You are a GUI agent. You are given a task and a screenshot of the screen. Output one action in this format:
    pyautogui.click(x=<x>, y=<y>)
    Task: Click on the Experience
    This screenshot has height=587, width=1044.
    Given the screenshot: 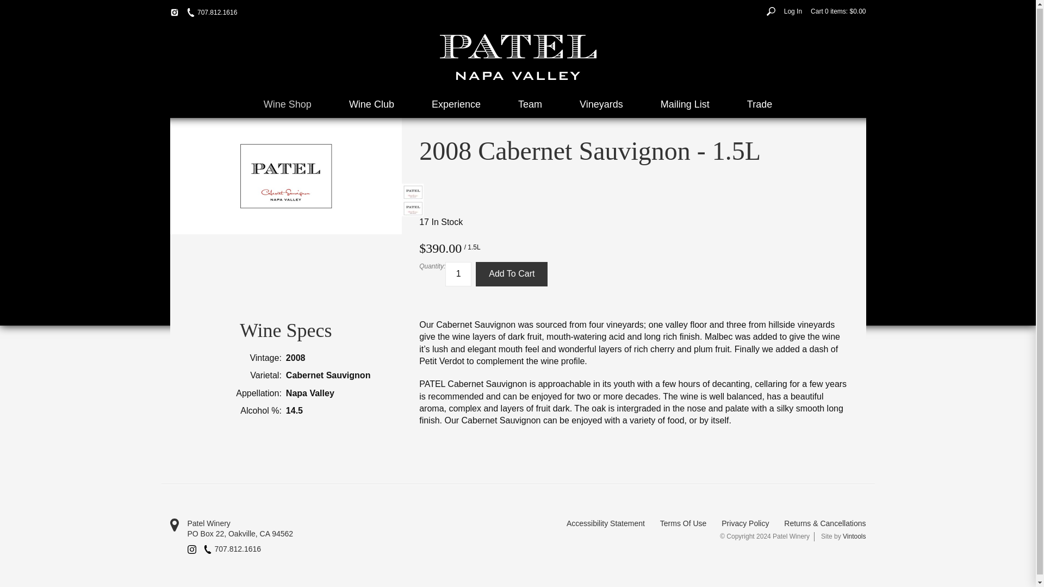 What is the action you would take?
    pyautogui.click(x=456, y=104)
    